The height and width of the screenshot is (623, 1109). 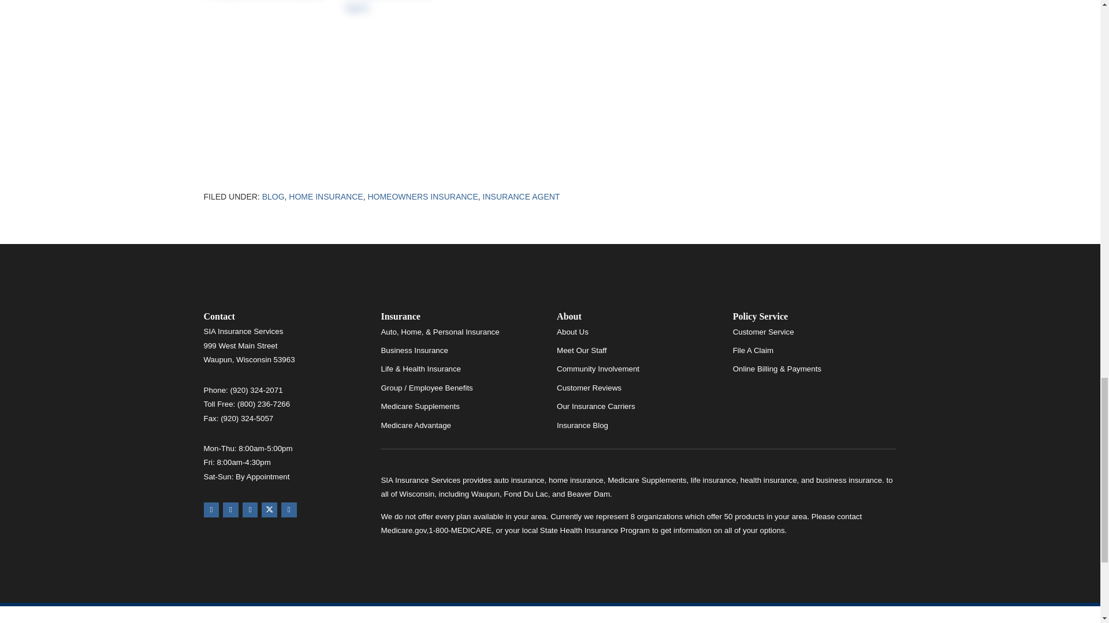 What do you see at coordinates (230, 510) in the screenshot?
I see `Yelp` at bounding box center [230, 510].